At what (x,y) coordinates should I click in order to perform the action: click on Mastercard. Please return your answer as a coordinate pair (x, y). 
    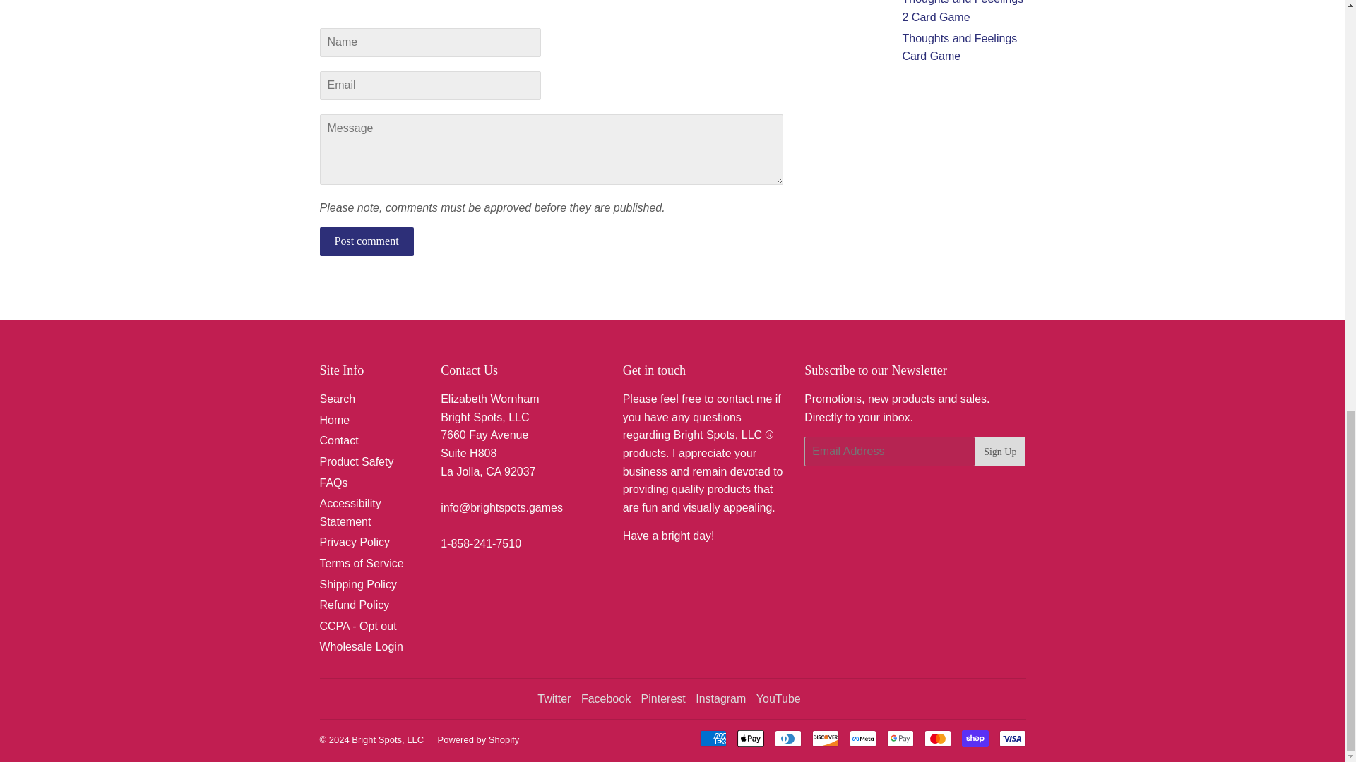
    Looking at the image, I should click on (936, 738).